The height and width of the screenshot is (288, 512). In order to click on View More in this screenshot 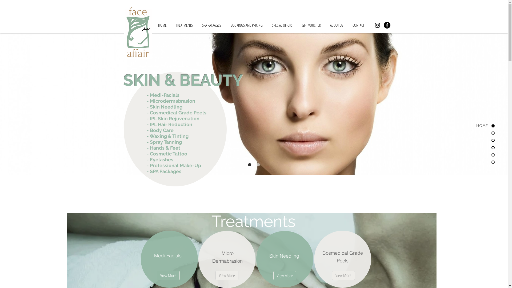, I will do `click(343, 275)`.